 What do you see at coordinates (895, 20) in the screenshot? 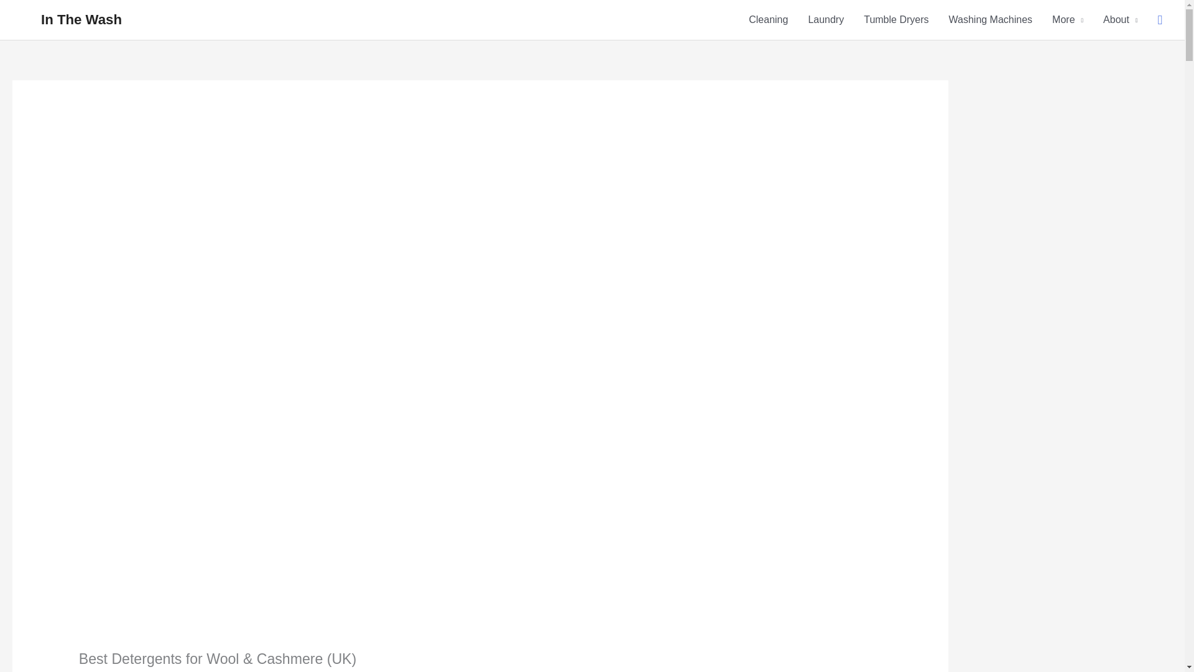
I see `Tumble Dryers` at bounding box center [895, 20].